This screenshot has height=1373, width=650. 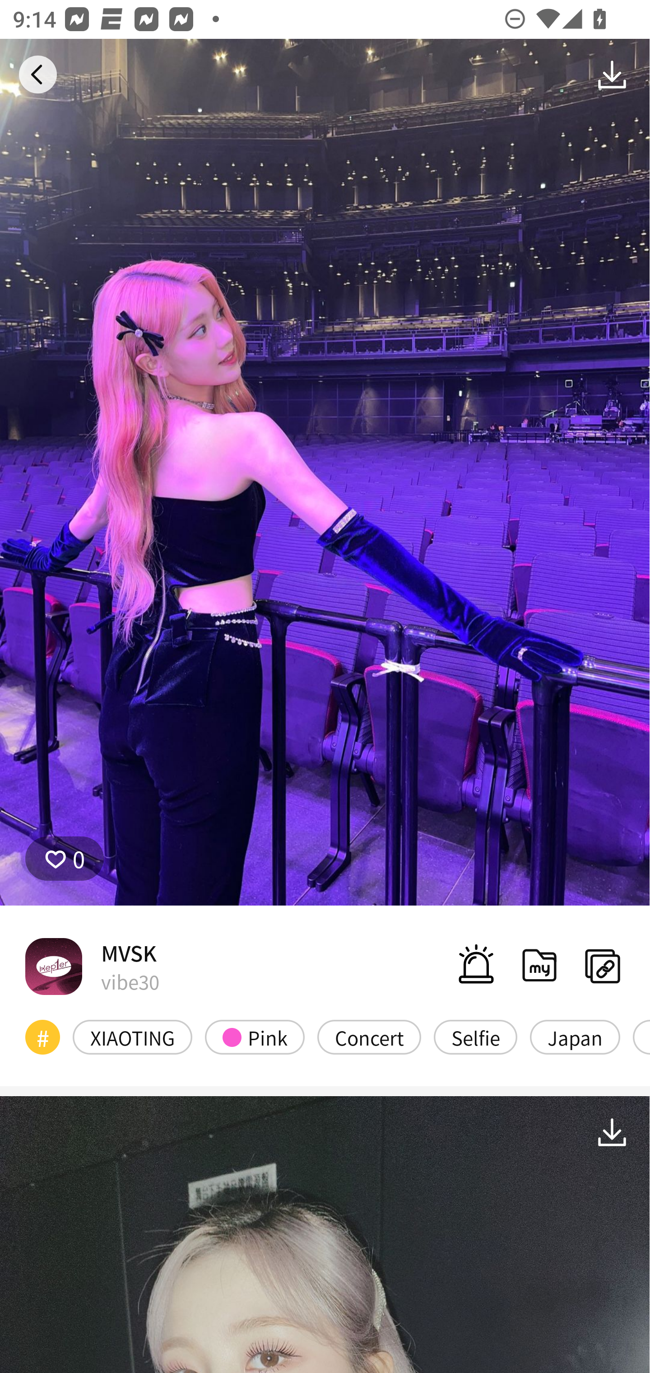 What do you see at coordinates (475, 1037) in the screenshot?
I see `Selfie` at bounding box center [475, 1037].